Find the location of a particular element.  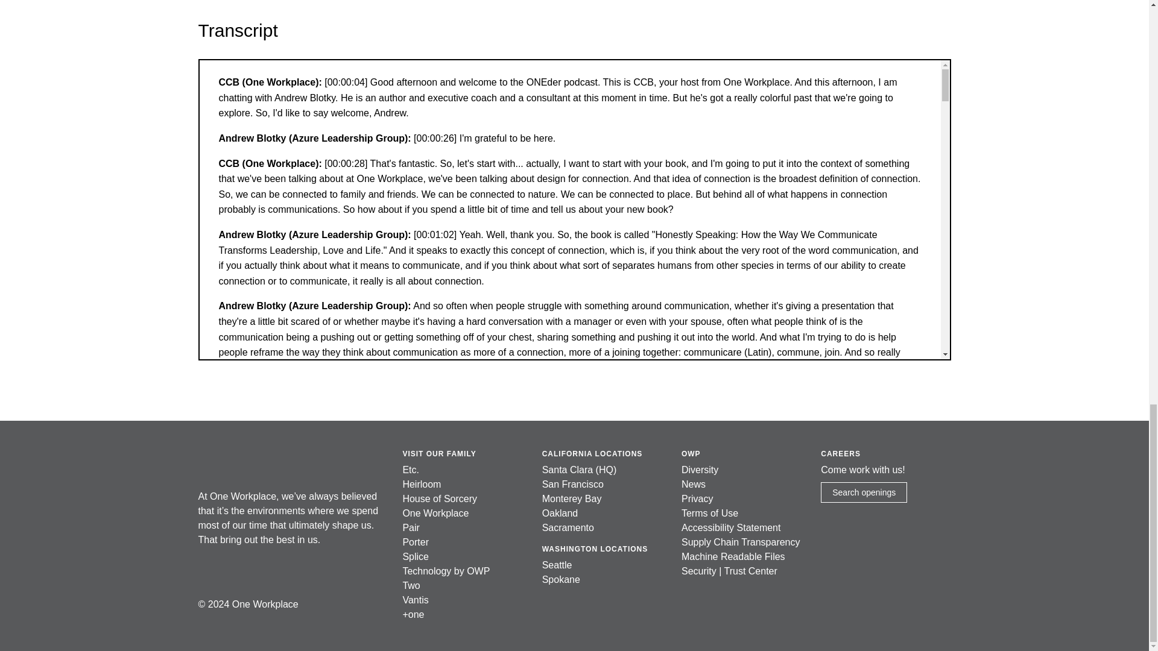

Apple is located at coordinates (287, 571).